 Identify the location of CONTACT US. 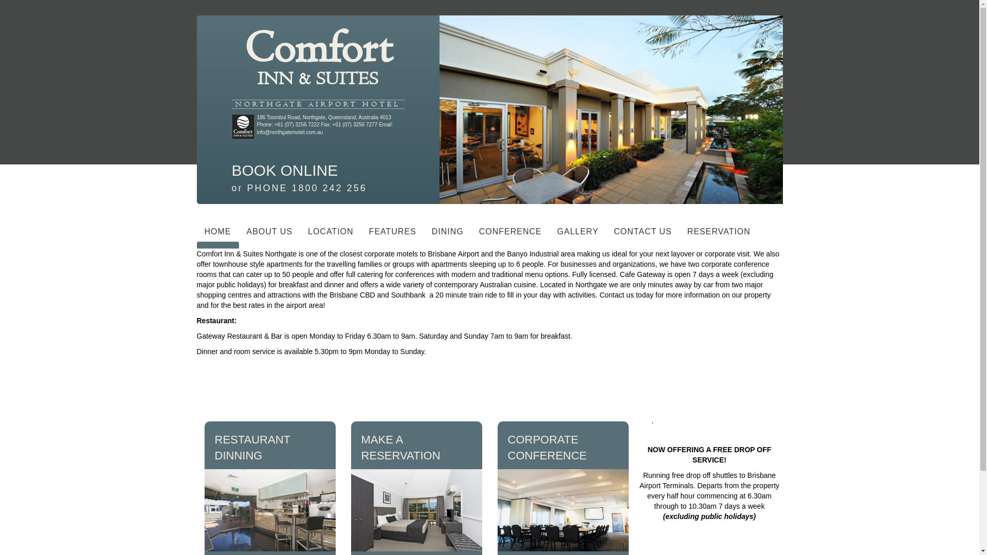
(643, 234).